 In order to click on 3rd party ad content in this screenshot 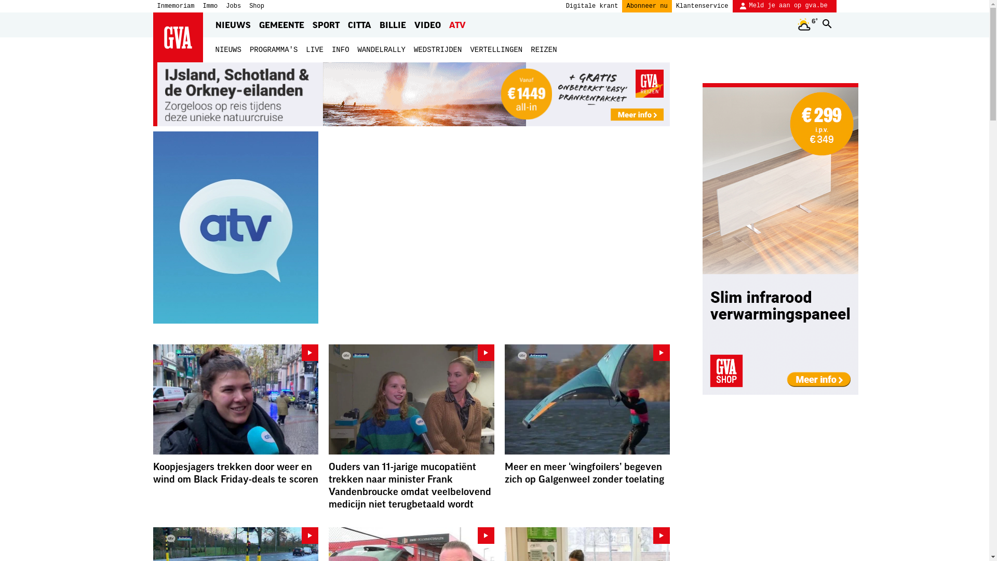, I will do `click(411, 95)`.